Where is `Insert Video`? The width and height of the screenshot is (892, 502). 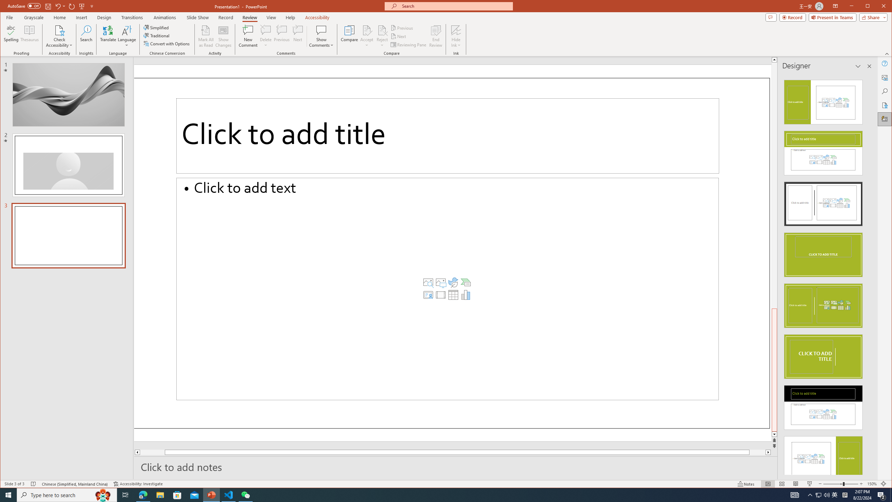
Insert Video is located at coordinates (440, 295).